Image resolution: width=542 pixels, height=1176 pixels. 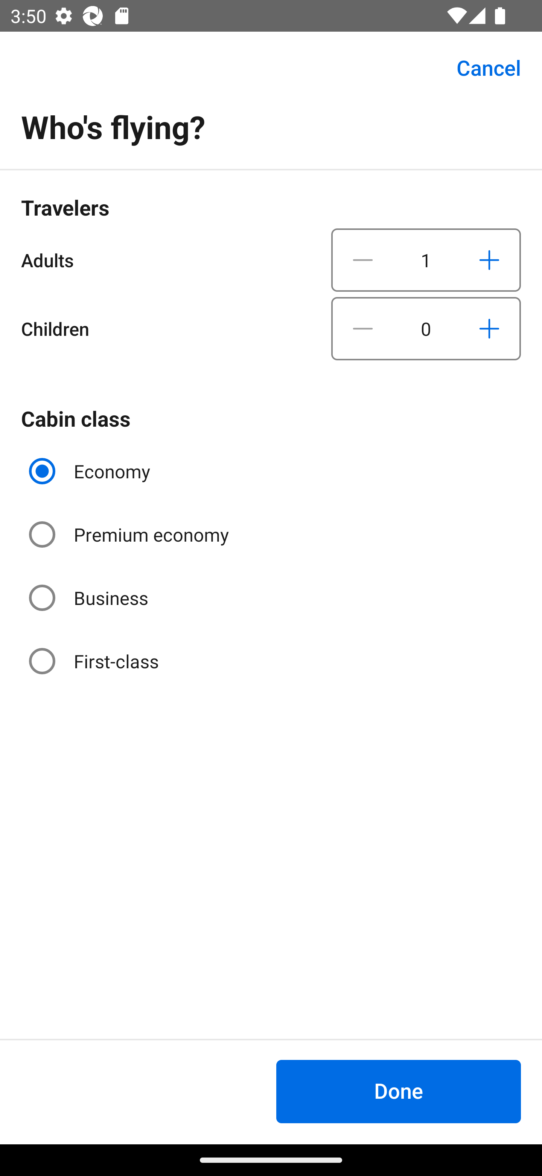 I want to click on Increase, so click(x=489, y=329).